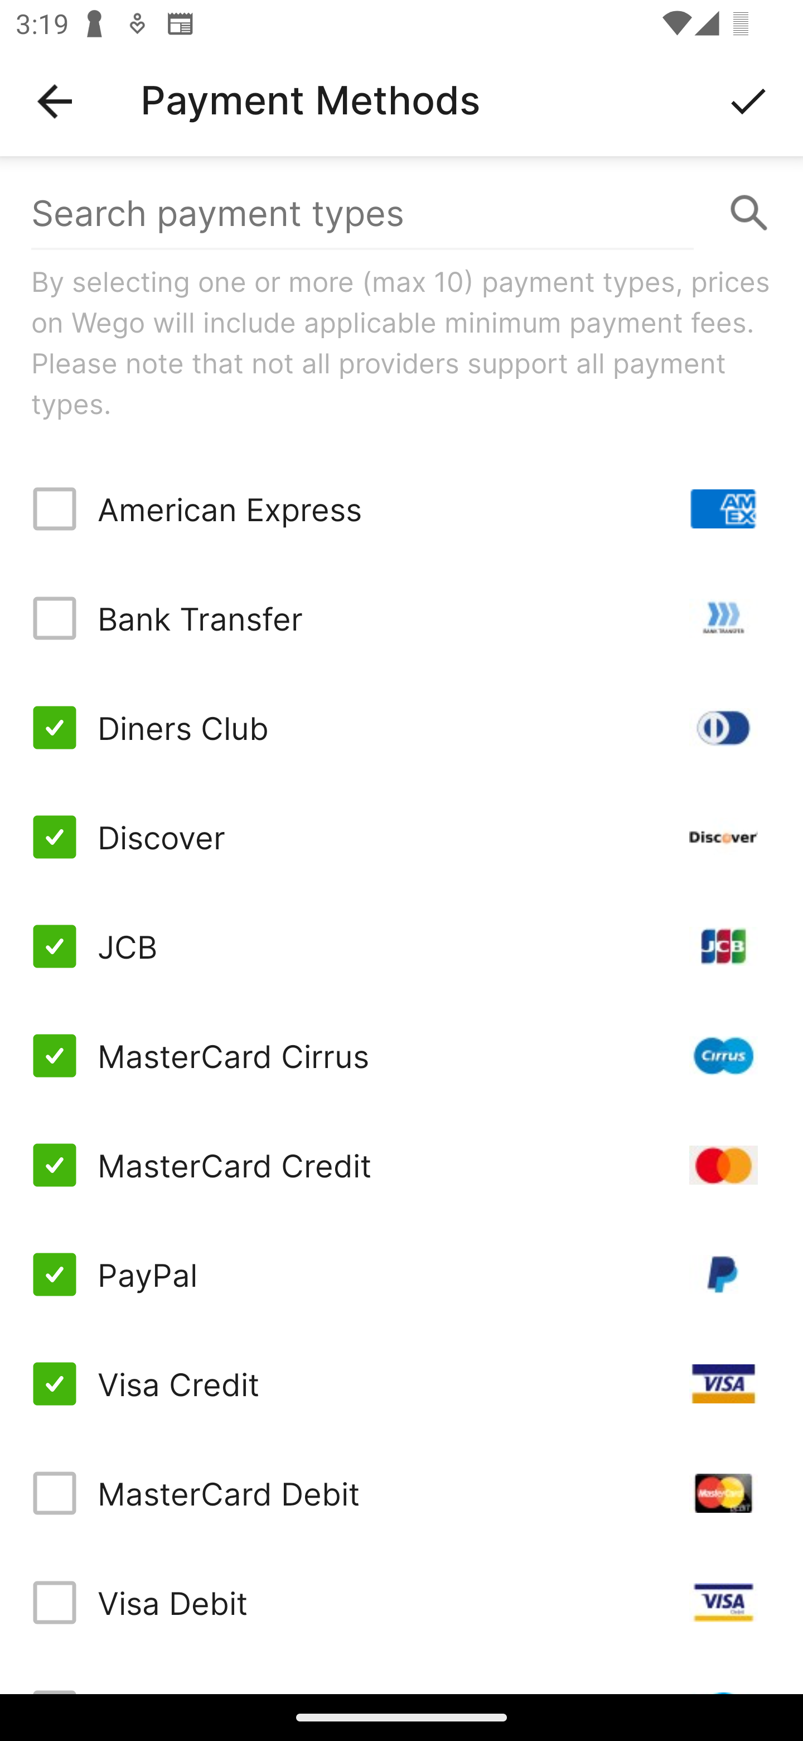 The image size is (803, 1741). What do you see at coordinates (401, 836) in the screenshot?
I see `Discover` at bounding box center [401, 836].